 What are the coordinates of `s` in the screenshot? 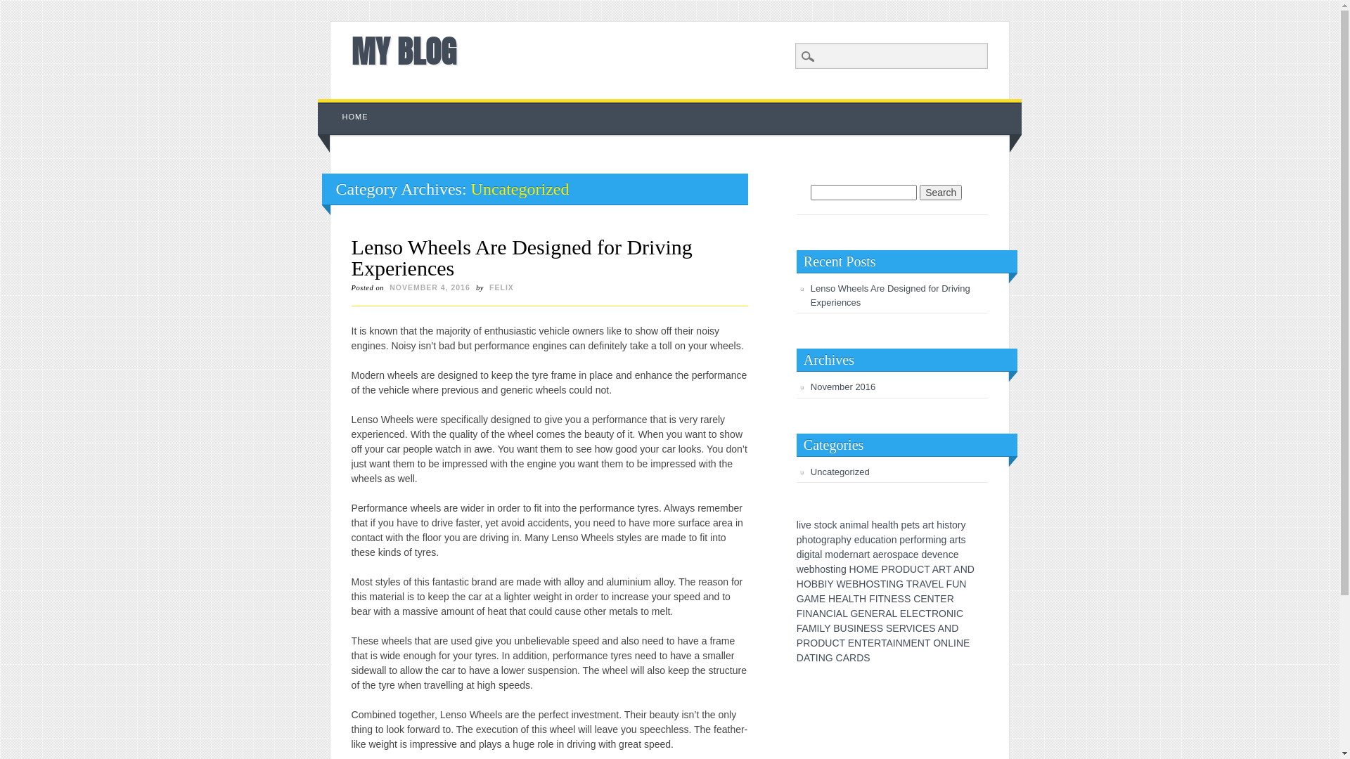 It's located at (894, 554).